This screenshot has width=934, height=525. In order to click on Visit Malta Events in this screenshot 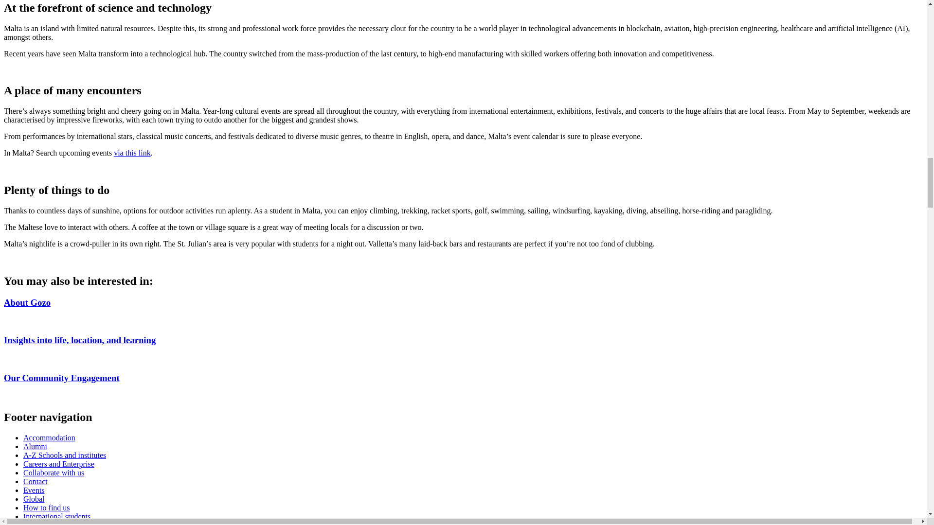, I will do `click(132, 153)`.